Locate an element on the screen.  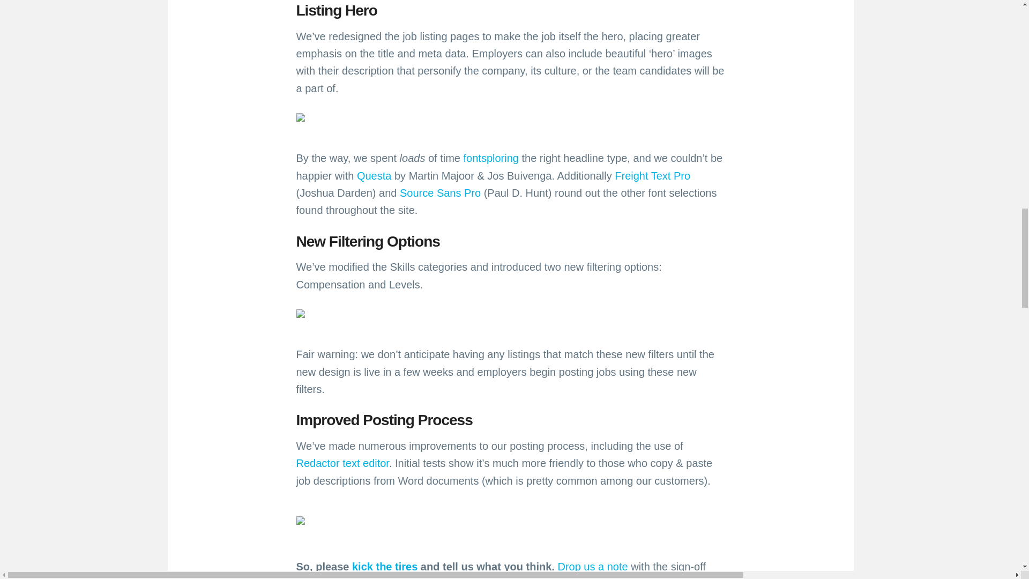
Source Sans Pro is located at coordinates (440, 193).